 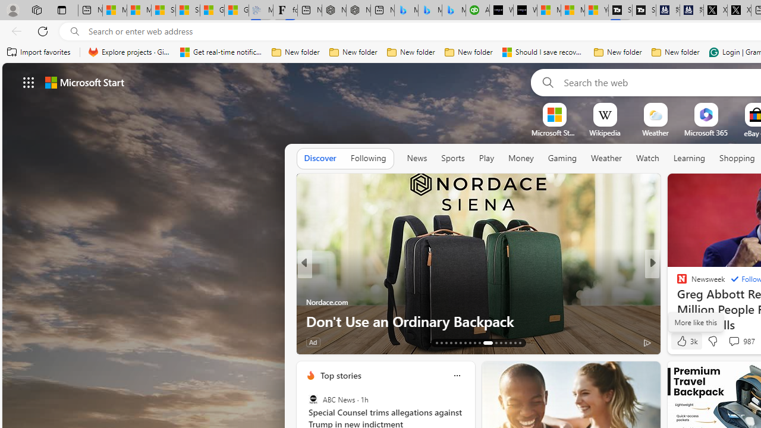 What do you see at coordinates (515, 342) in the screenshot?
I see `AutomationID: tab-28` at bounding box center [515, 342].